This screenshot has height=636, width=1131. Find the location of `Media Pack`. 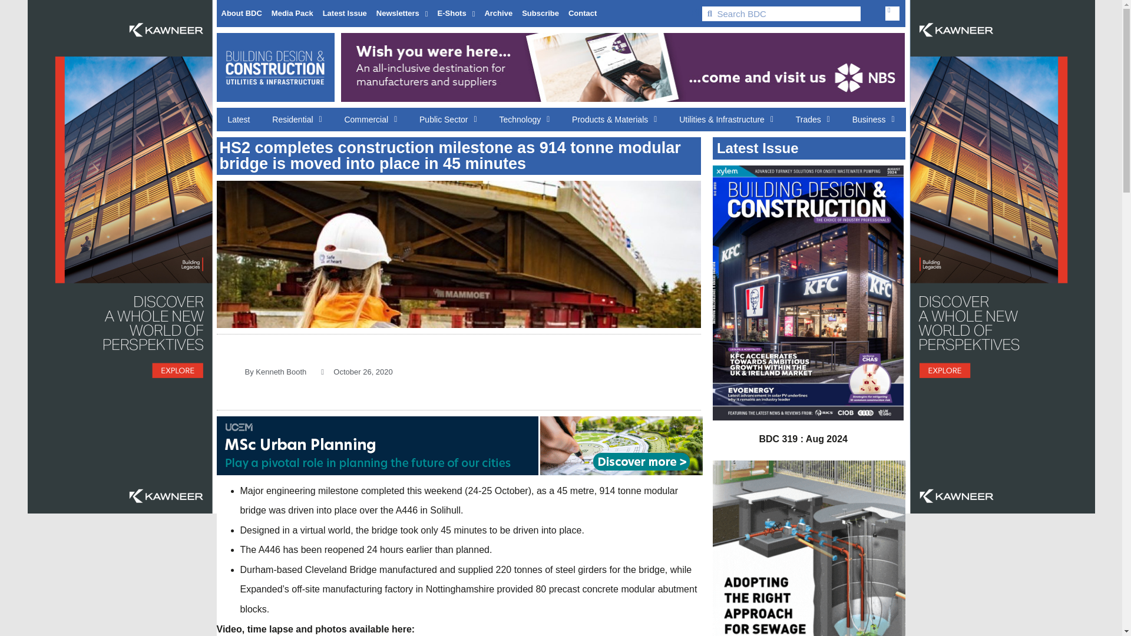

Media Pack is located at coordinates (292, 14).